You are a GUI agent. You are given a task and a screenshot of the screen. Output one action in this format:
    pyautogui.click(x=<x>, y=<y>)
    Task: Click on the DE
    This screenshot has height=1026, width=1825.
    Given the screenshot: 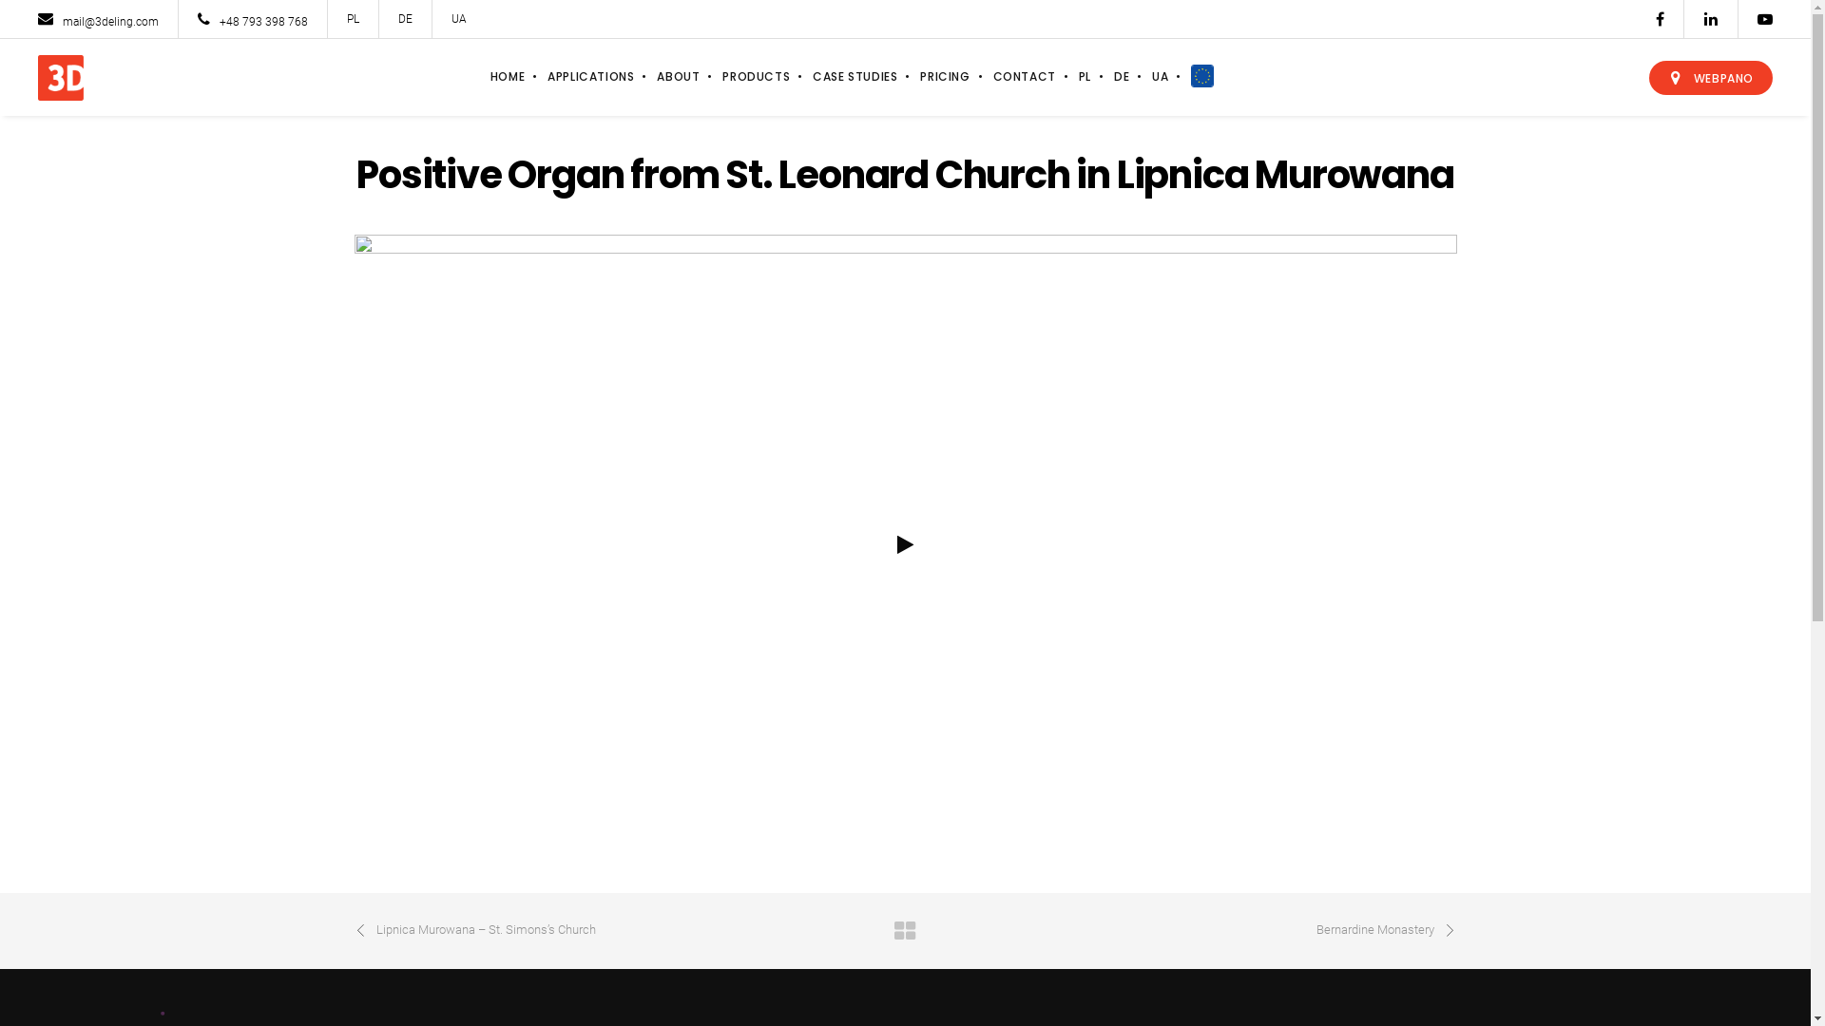 What is the action you would take?
    pyautogui.click(x=1122, y=77)
    